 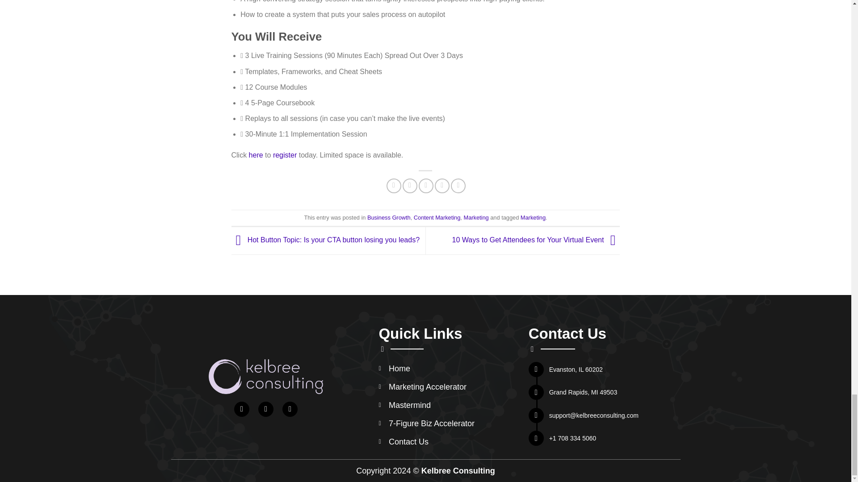 I want to click on here, so click(x=256, y=155).